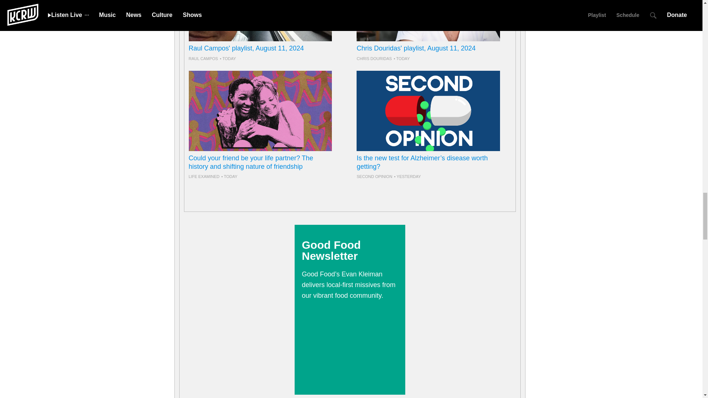 Image resolution: width=708 pixels, height=398 pixels. What do you see at coordinates (402, 59) in the screenshot?
I see `Monday, August 12th 2024, 3:00 am` at bounding box center [402, 59].